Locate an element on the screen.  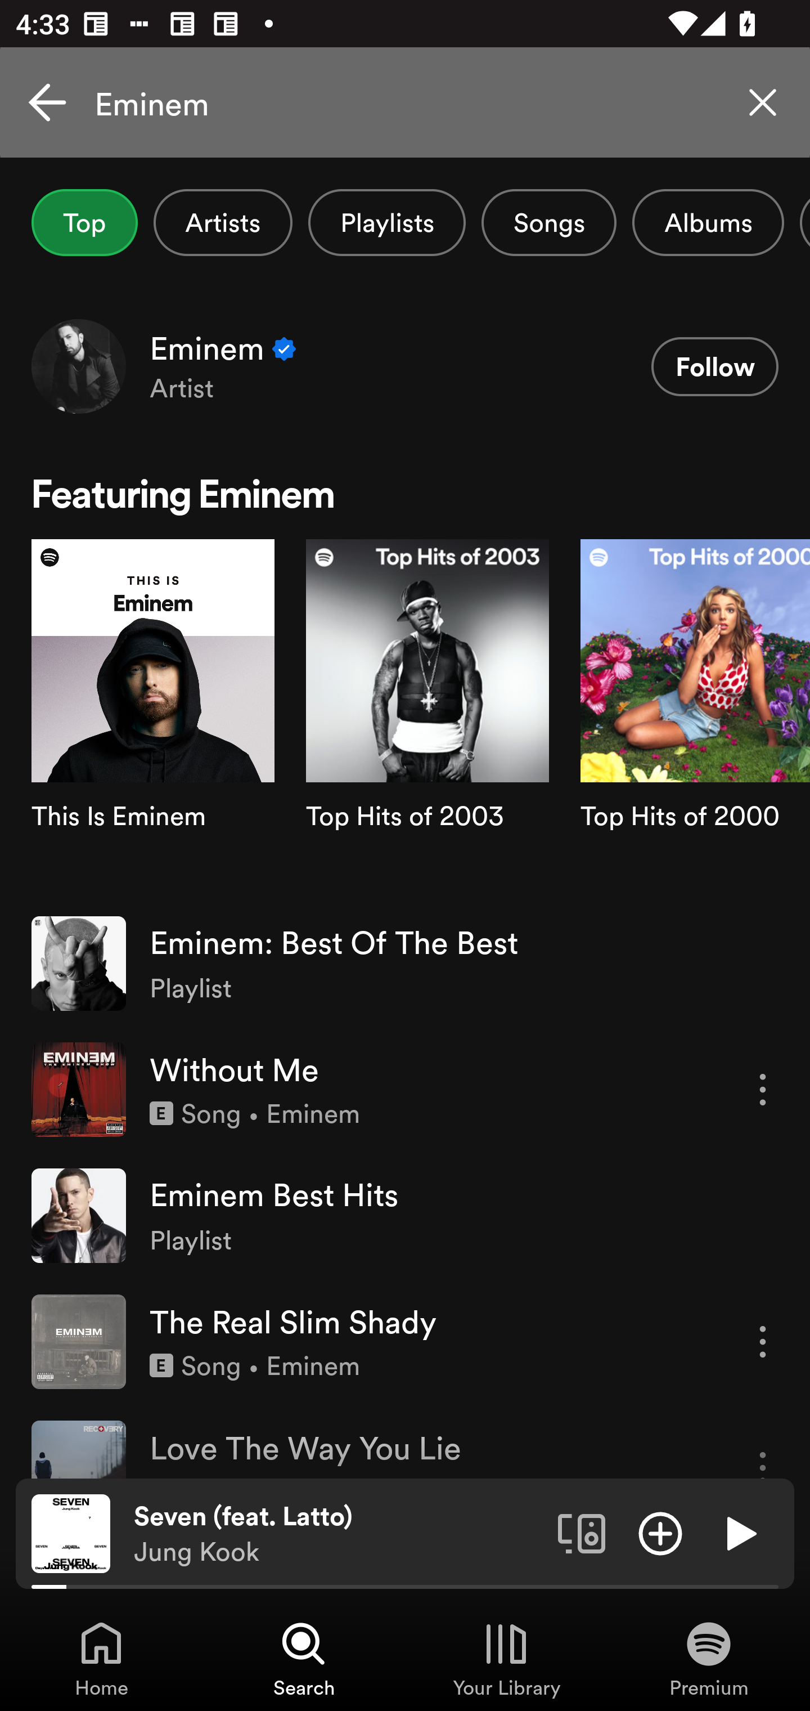
Top is located at coordinates (84, 222).